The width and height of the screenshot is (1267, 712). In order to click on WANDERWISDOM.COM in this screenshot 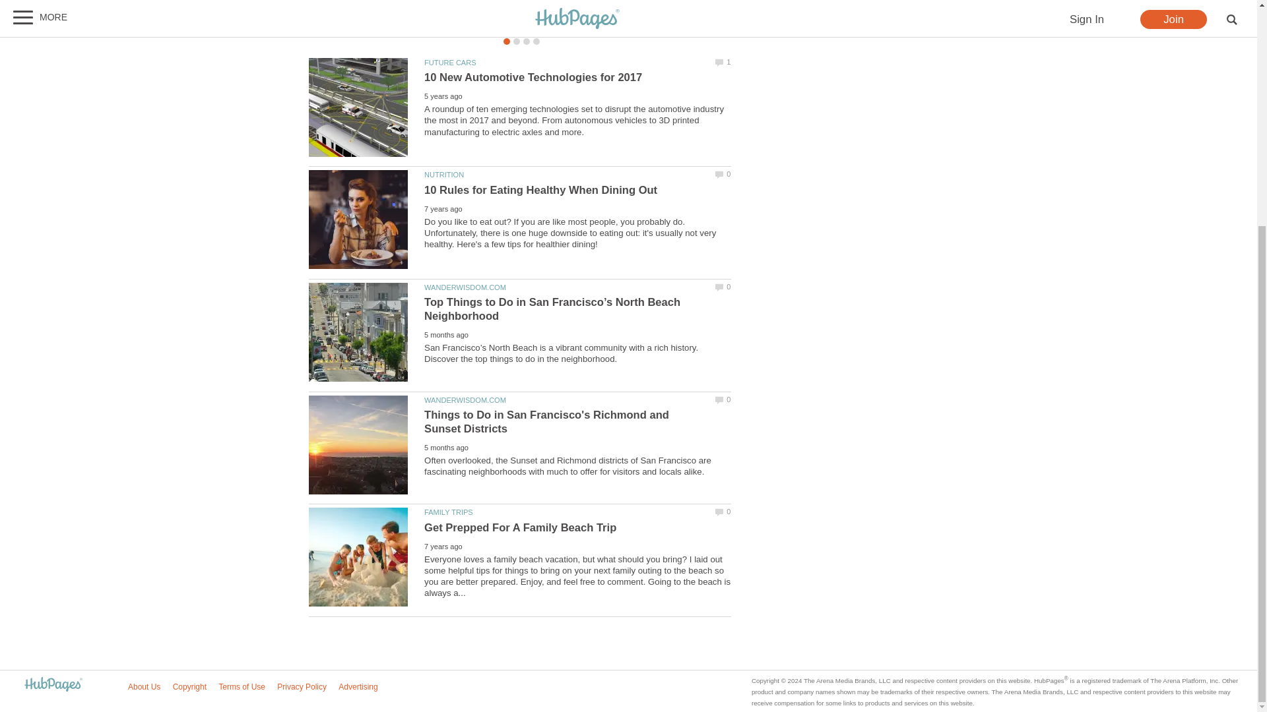, I will do `click(465, 287)`.